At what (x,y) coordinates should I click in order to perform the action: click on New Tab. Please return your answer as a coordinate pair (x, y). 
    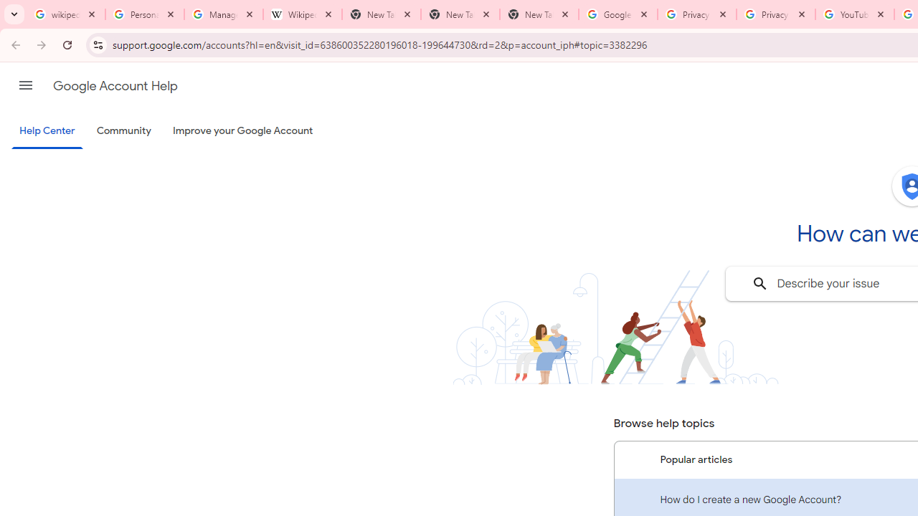
    Looking at the image, I should click on (539, 14).